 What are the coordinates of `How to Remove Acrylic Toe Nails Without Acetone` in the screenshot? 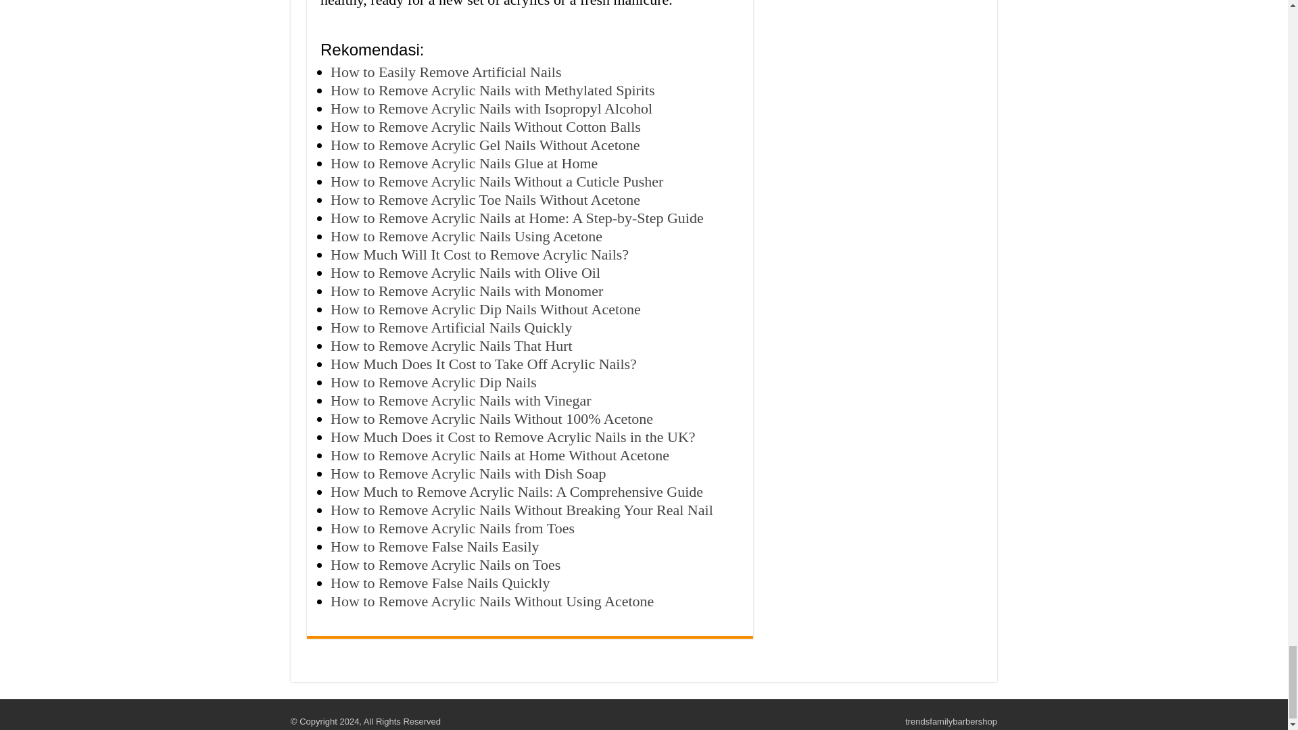 It's located at (485, 199).